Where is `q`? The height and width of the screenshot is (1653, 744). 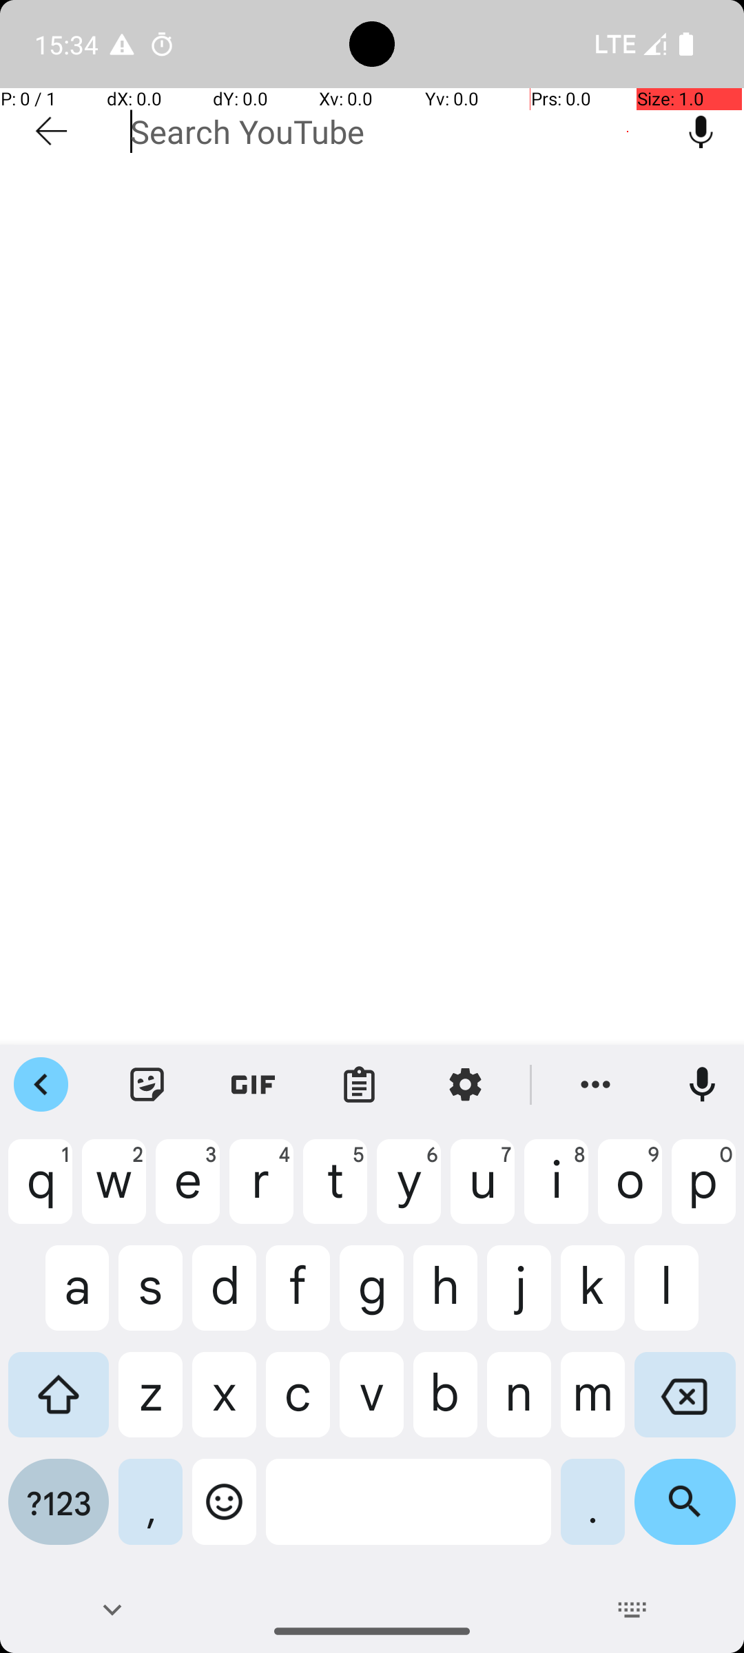 q is located at coordinates (40, 1192).